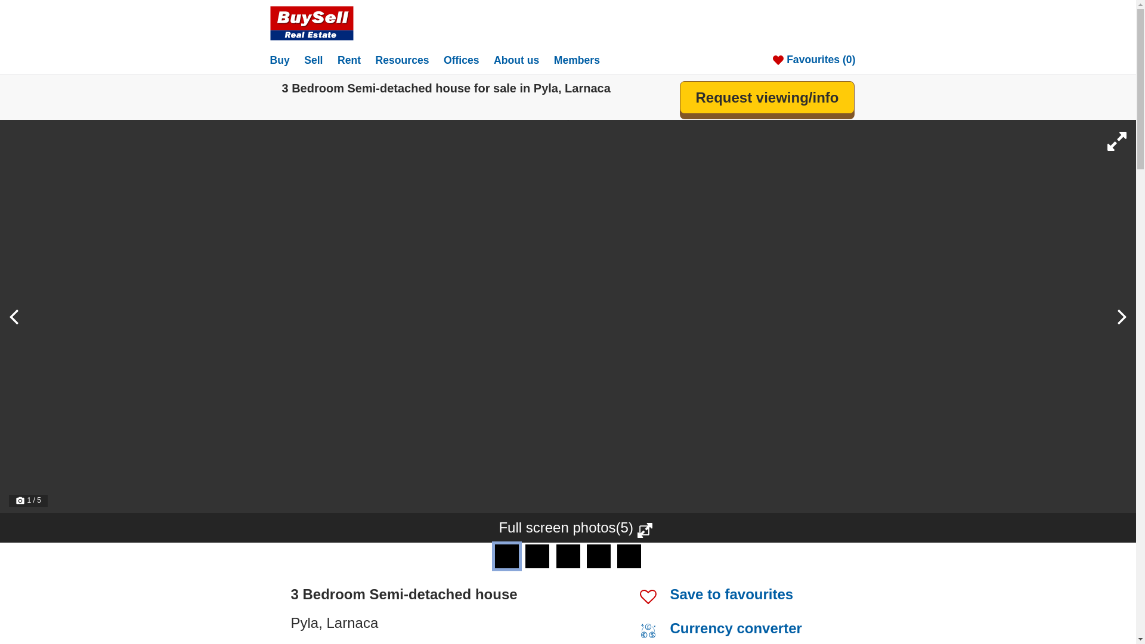 The height and width of the screenshot is (644, 1145). What do you see at coordinates (408, 60) in the screenshot?
I see `Articles related to properties for sale in Cyprus` at bounding box center [408, 60].